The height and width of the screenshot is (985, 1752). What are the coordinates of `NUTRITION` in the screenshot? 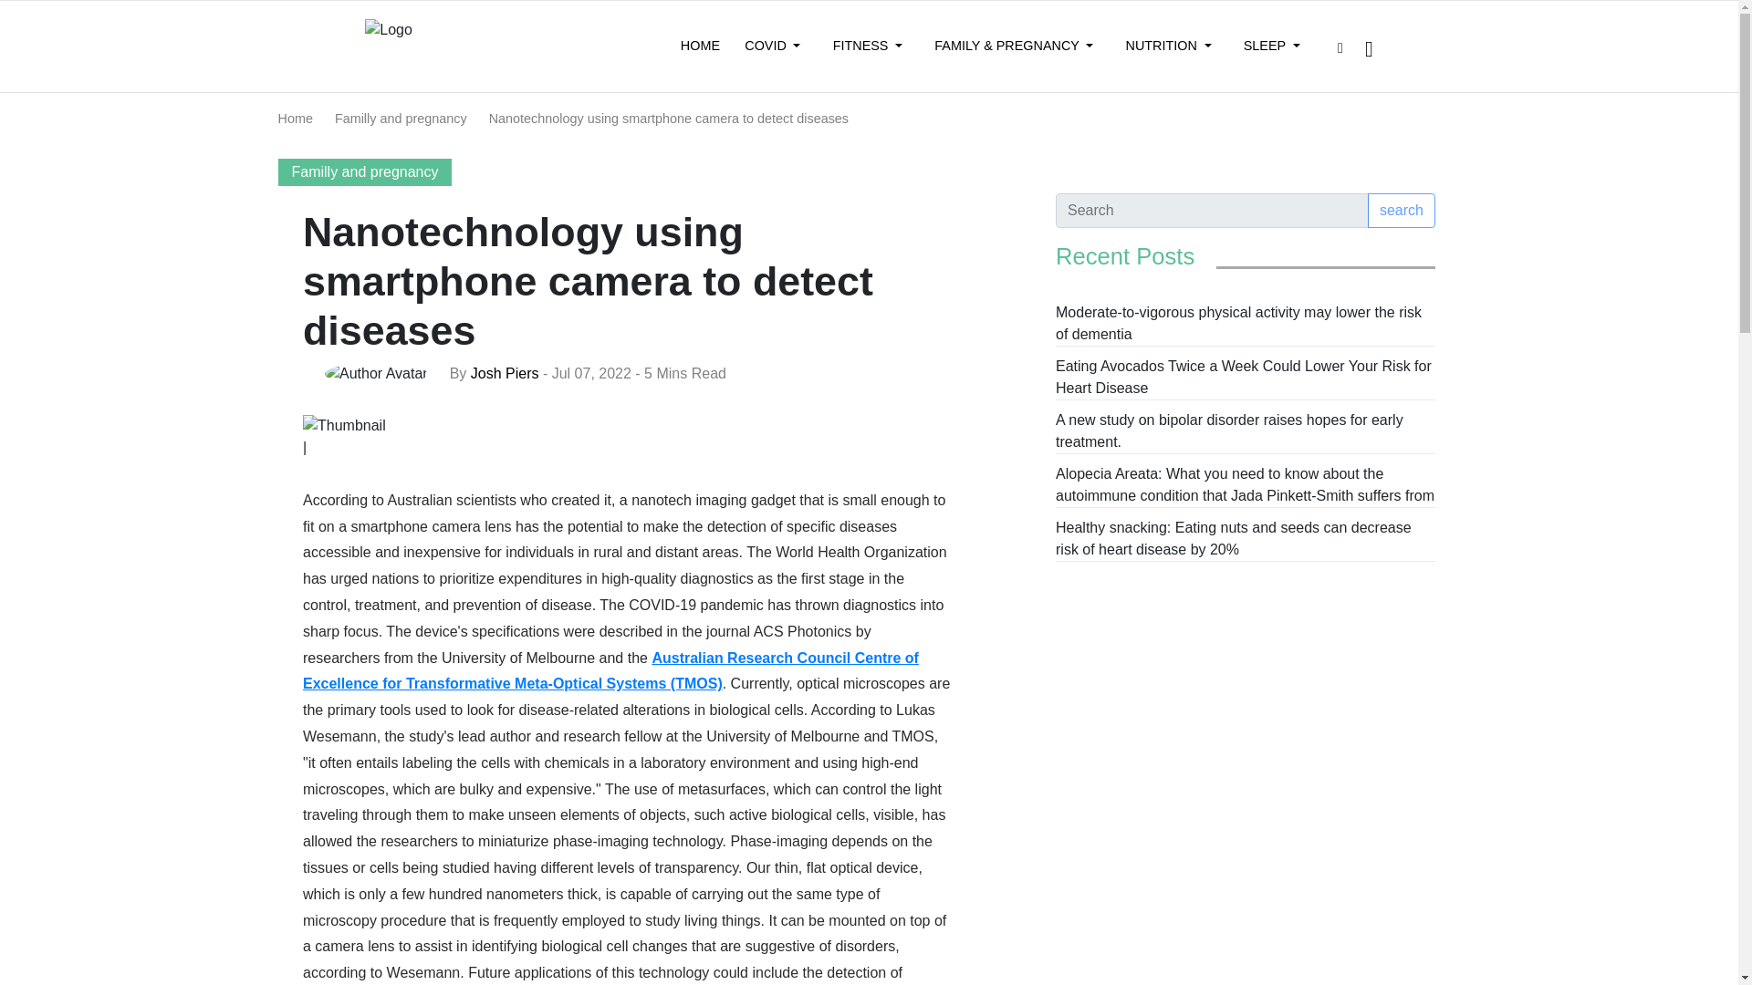 It's located at (1168, 47).